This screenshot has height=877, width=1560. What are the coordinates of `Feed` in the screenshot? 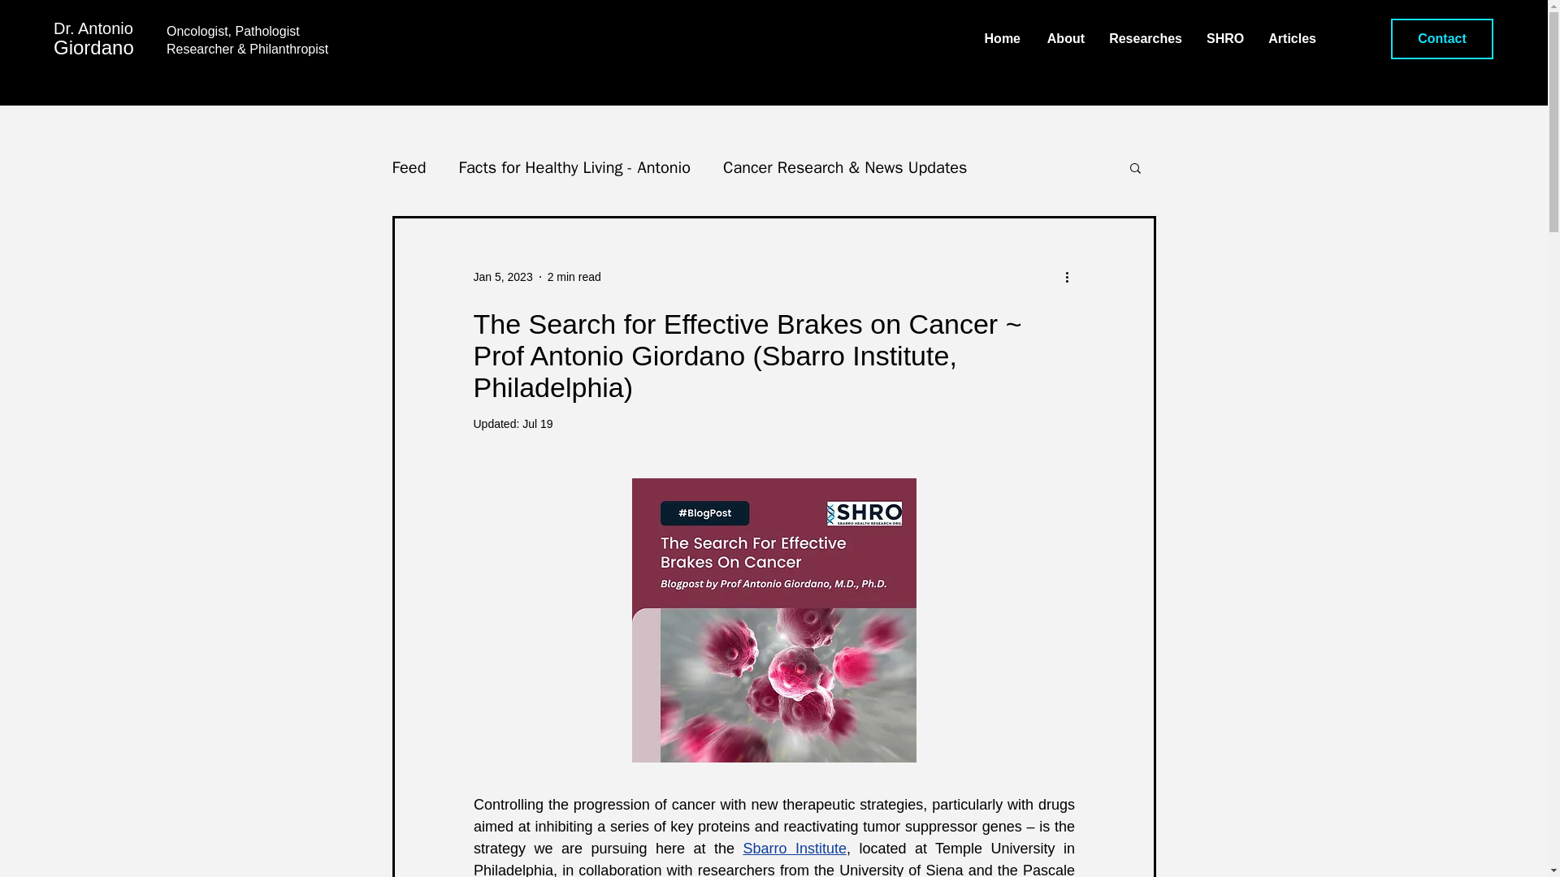 It's located at (408, 167).